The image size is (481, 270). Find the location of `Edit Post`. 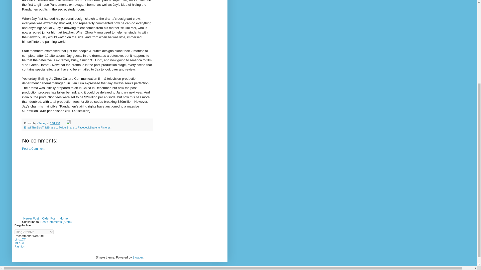

Edit Post is located at coordinates (68, 123).